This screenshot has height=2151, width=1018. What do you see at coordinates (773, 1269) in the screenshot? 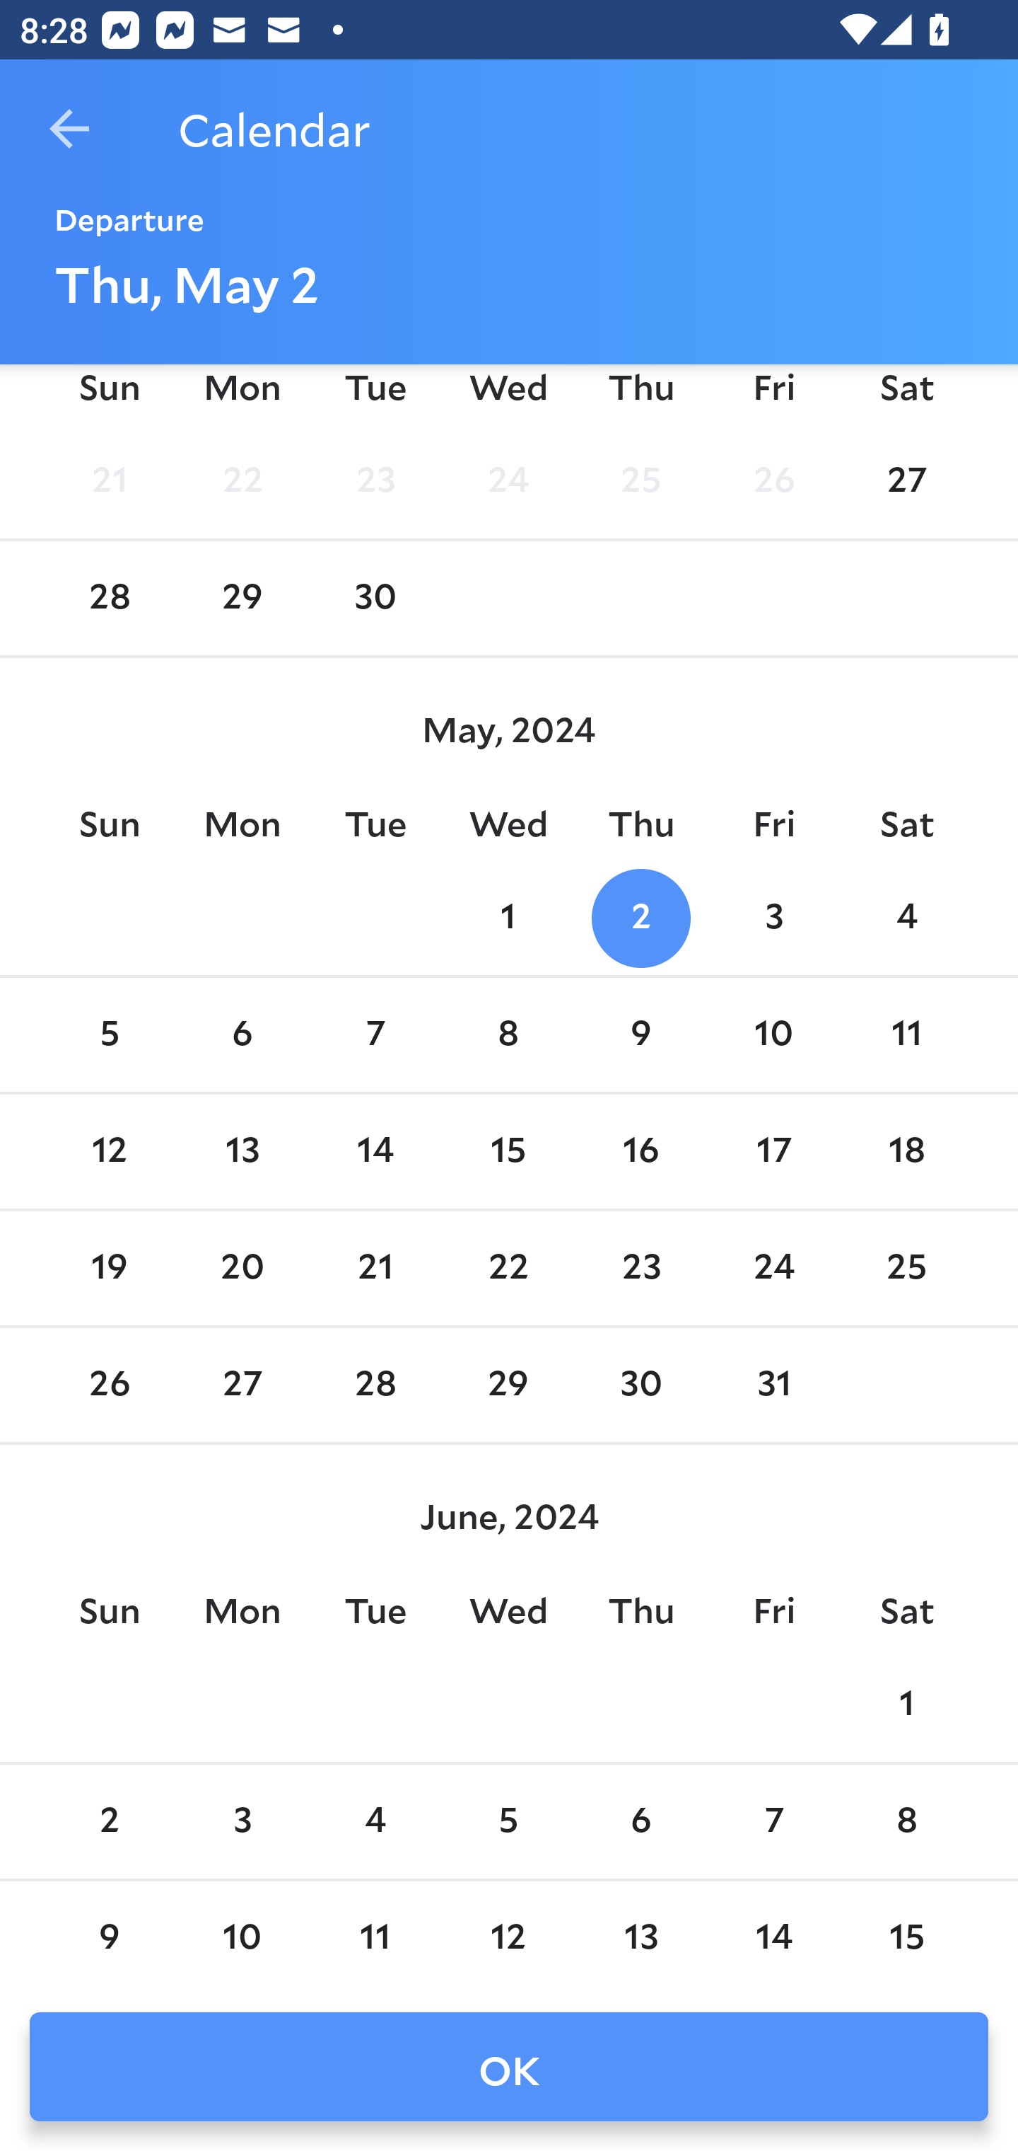
I see `24` at bounding box center [773, 1269].